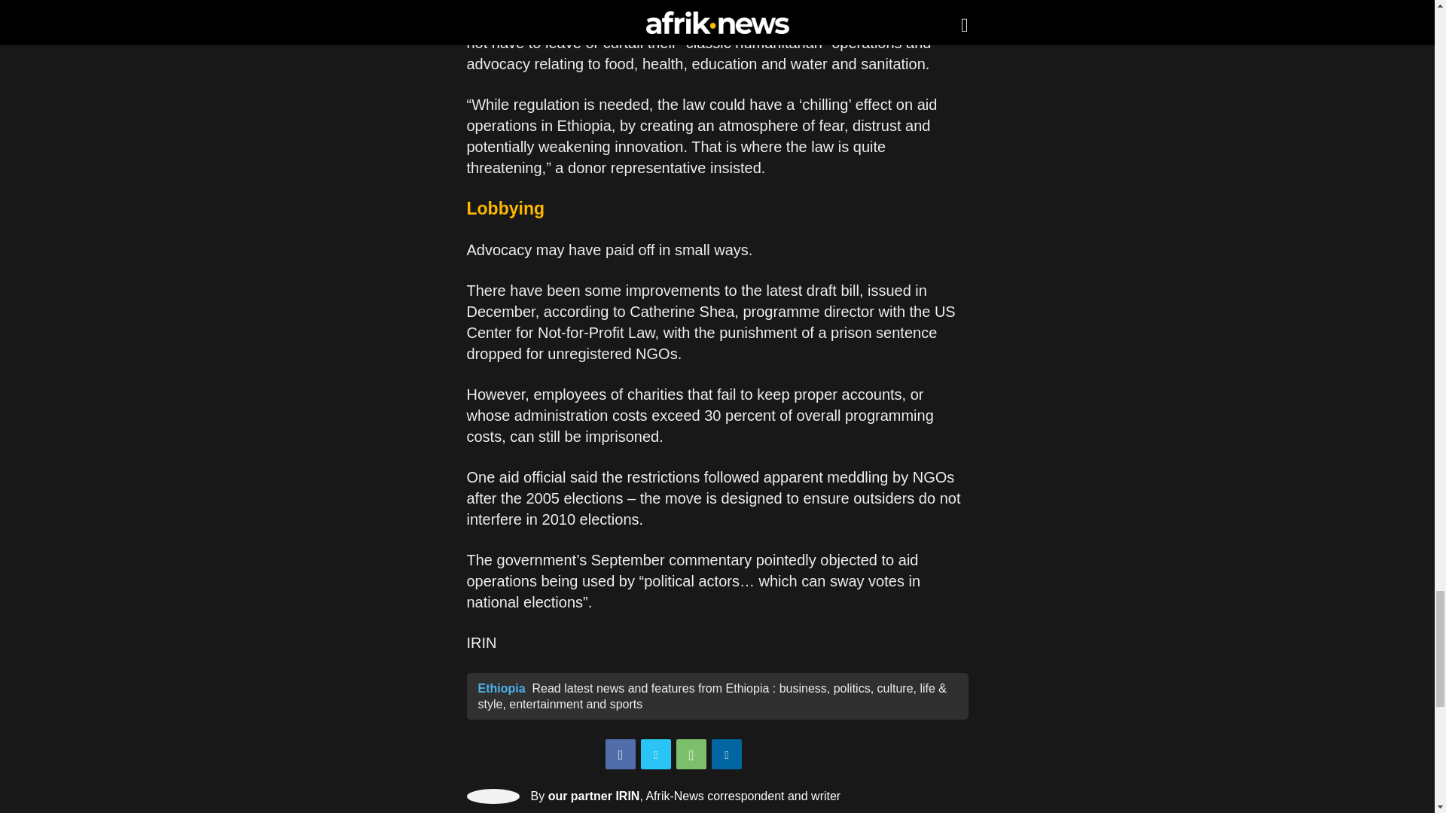 This screenshot has height=813, width=1446. What do you see at coordinates (621, 754) in the screenshot?
I see `Facebook` at bounding box center [621, 754].